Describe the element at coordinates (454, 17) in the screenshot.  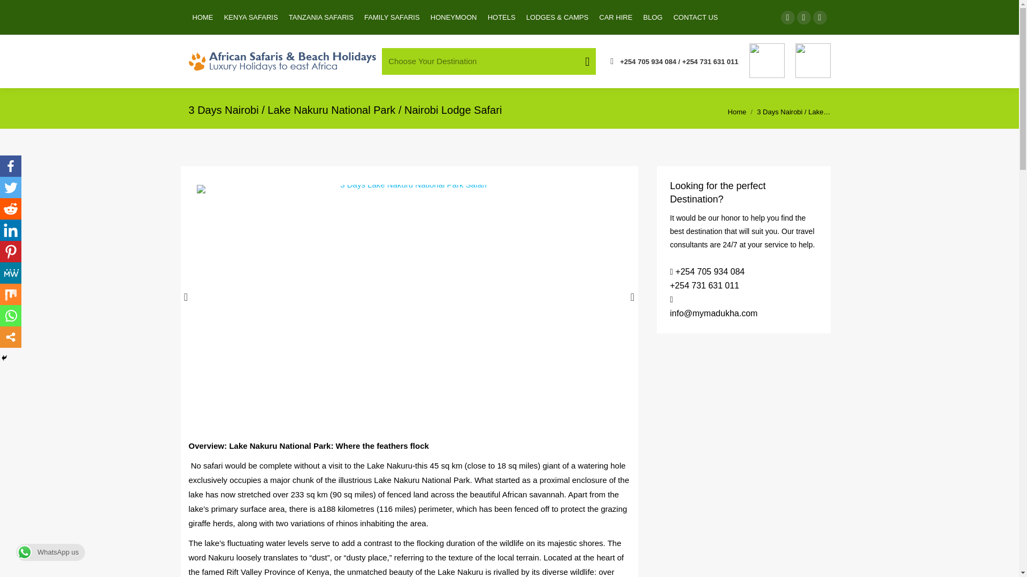
I see `HONEYMOON` at that location.